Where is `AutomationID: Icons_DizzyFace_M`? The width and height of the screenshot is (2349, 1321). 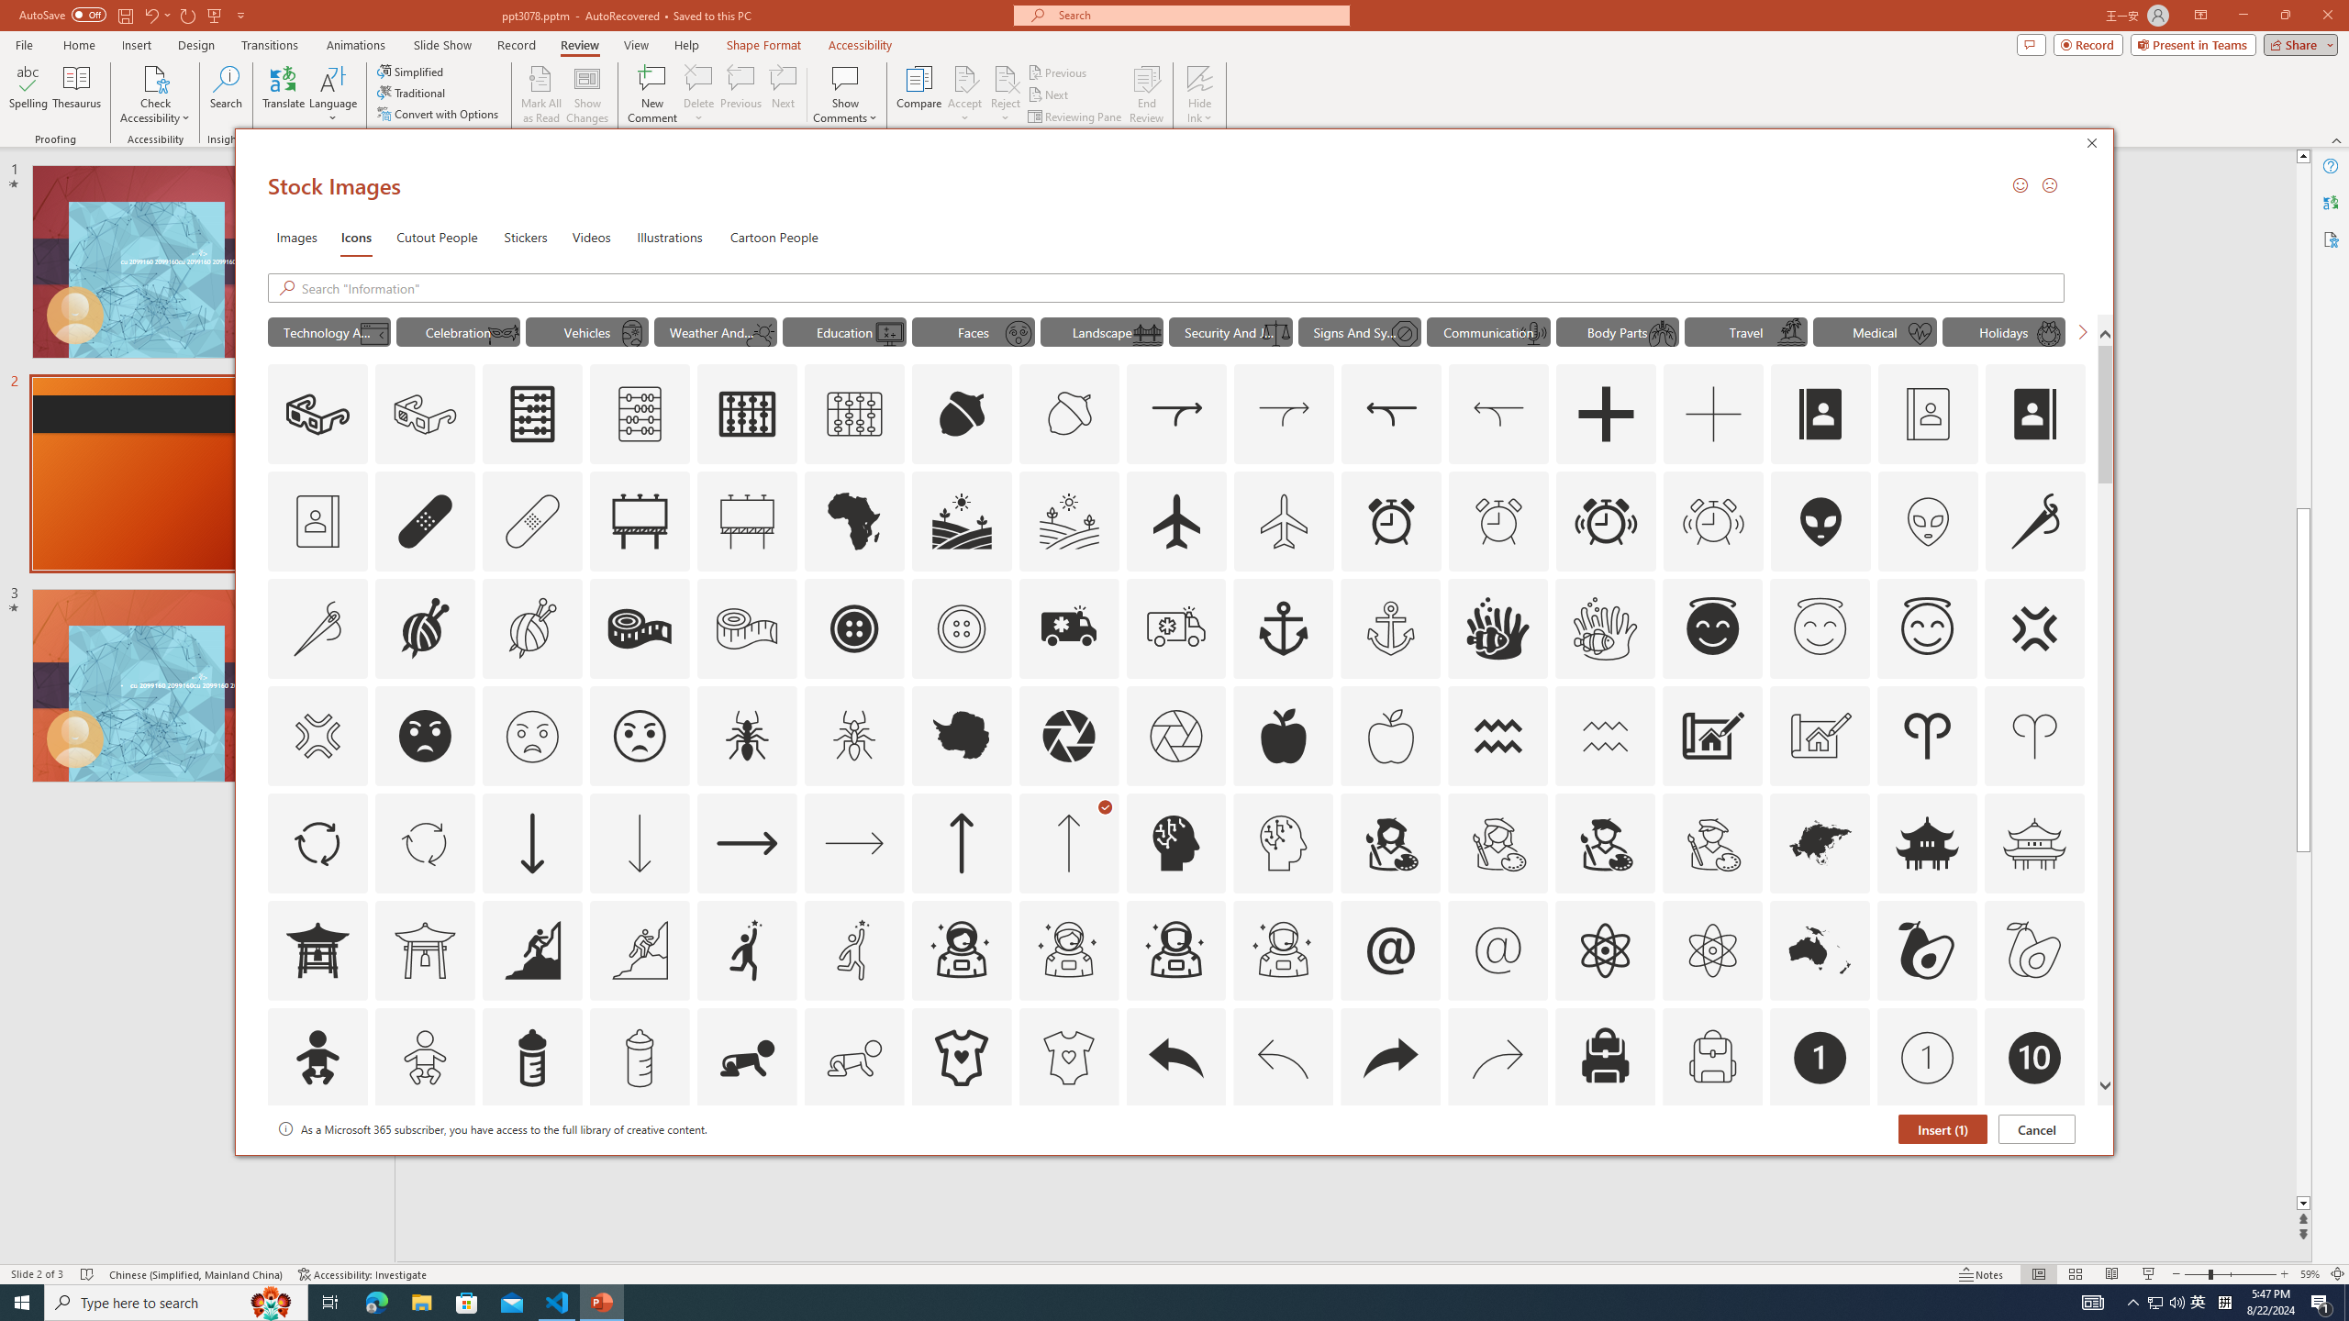 AutomationID: Icons_DizzyFace_M is located at coordinates (1019, 333).